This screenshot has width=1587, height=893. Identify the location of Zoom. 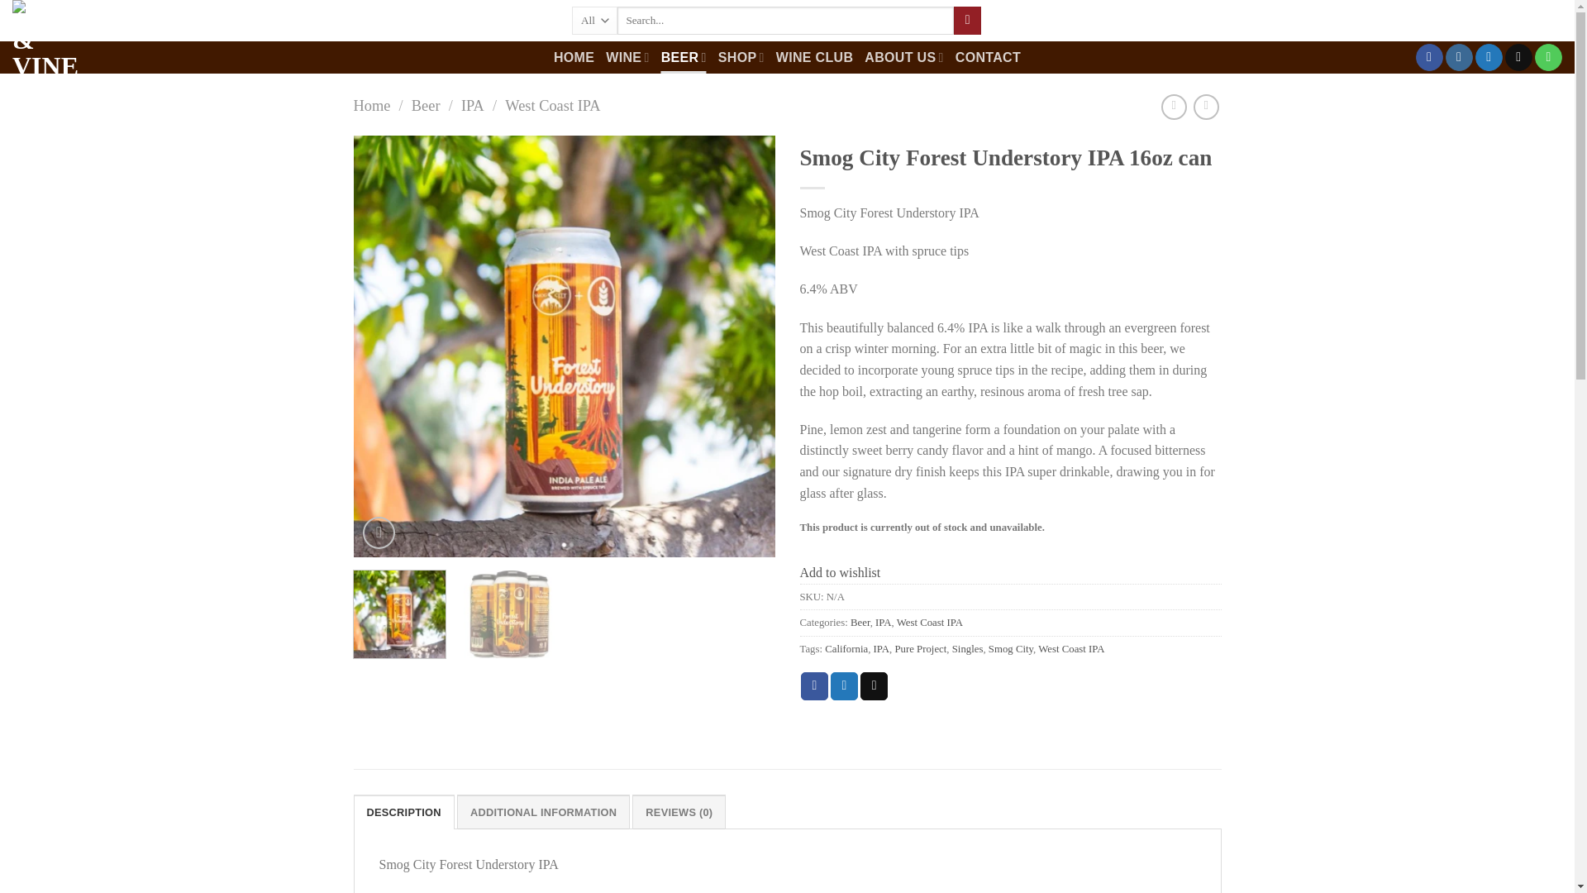
(379, 532).